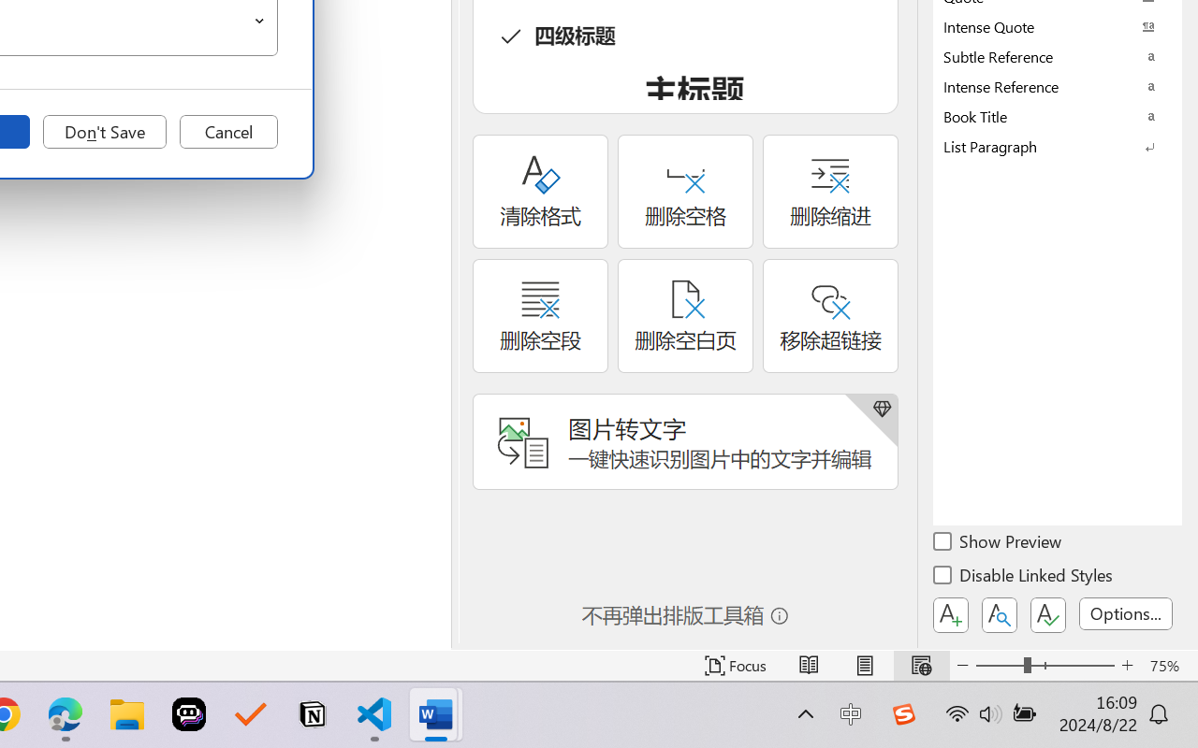  I want to click on Show Preview, so click(999, 544).